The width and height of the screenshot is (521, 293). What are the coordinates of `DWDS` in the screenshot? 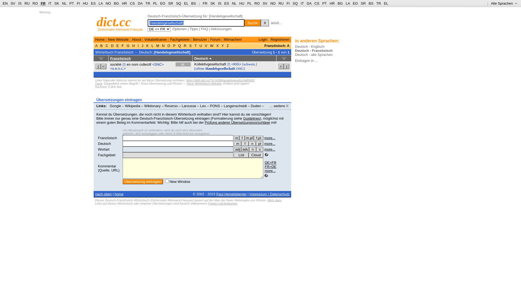 It's located at (103, 110).